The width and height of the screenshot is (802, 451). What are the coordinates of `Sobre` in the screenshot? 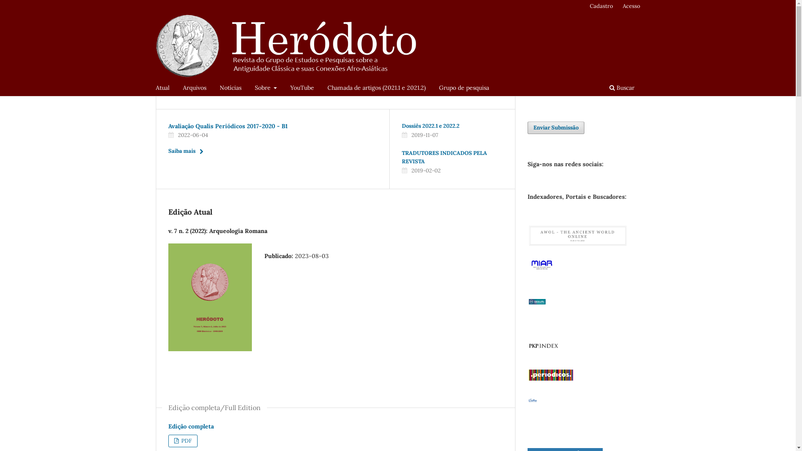 It's located at (266, 89).